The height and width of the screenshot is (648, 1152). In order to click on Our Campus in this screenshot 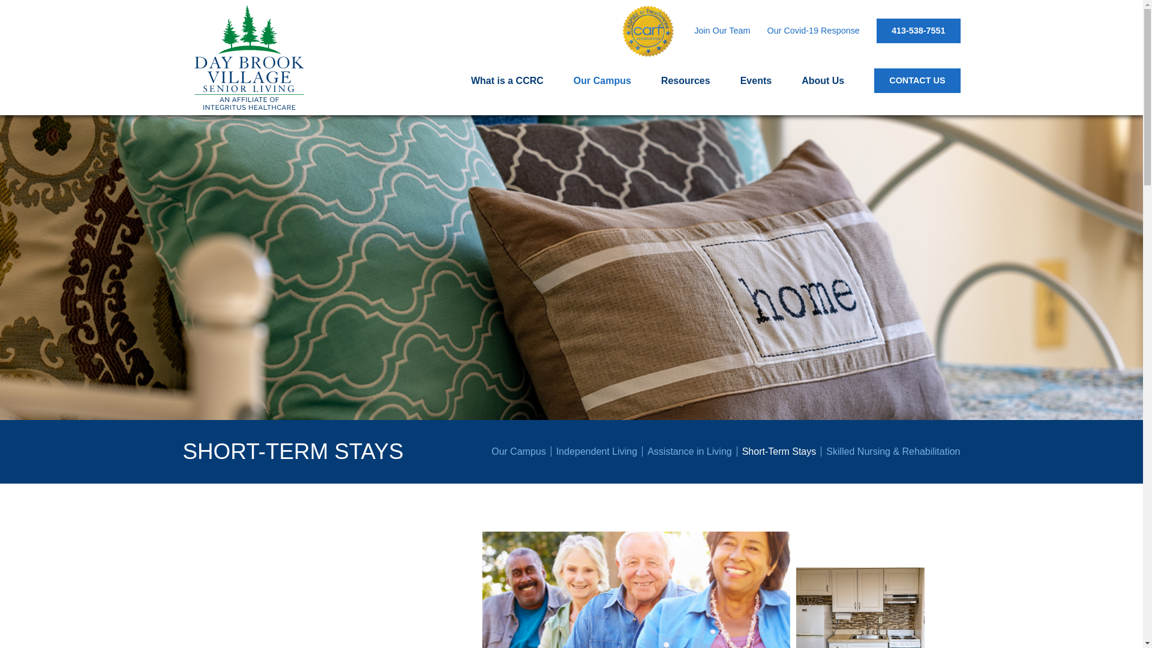, I will do `click(521, 451)`.